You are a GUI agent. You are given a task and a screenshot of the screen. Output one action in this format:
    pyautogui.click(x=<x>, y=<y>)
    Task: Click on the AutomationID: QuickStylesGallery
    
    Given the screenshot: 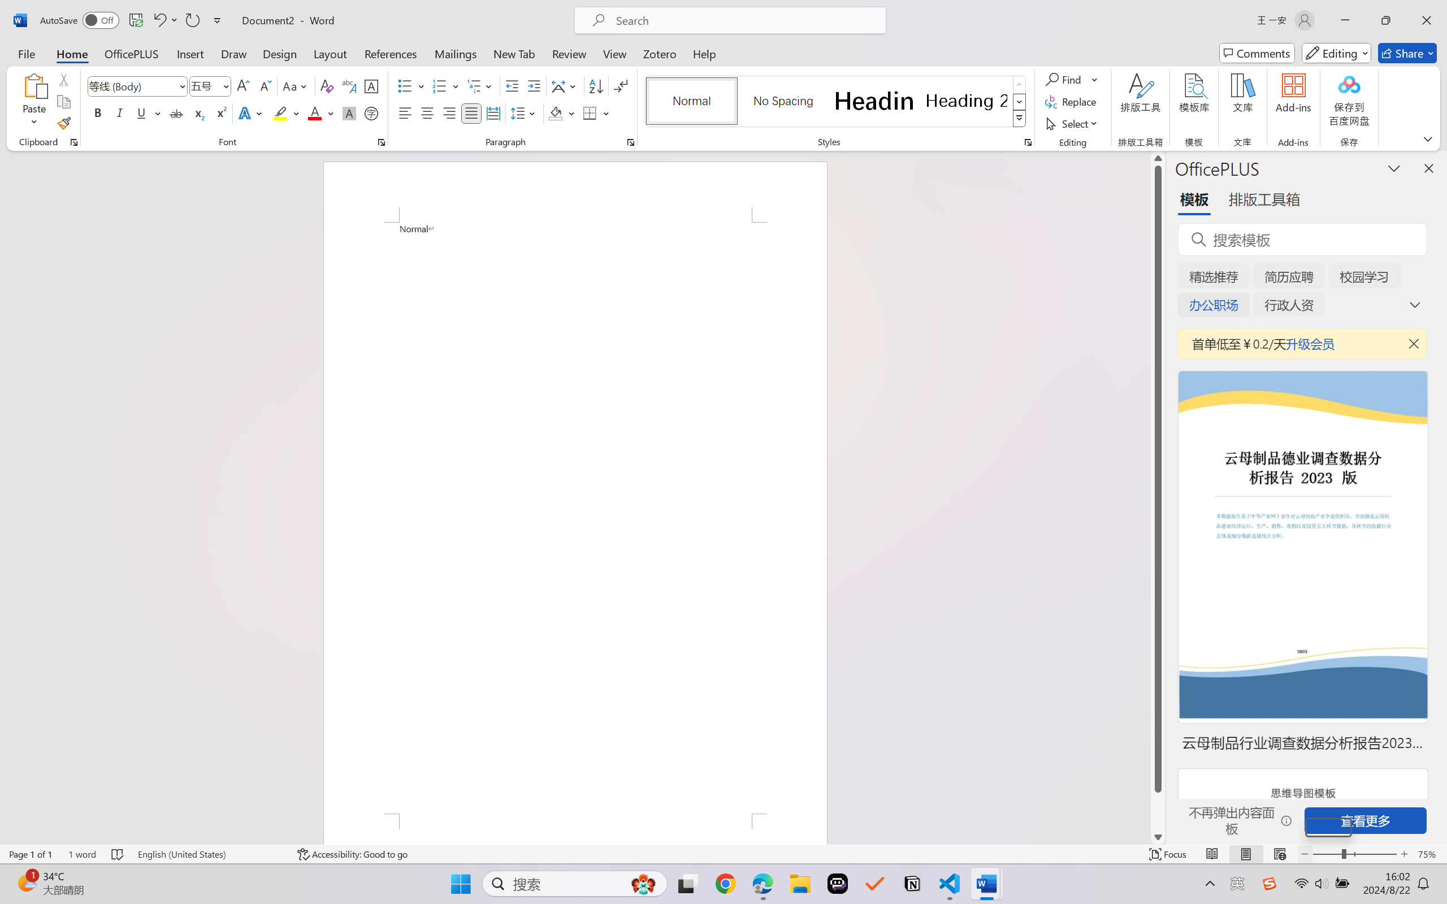 What is the action you would take?
    pyautogui.click(x=837, y=102)
    